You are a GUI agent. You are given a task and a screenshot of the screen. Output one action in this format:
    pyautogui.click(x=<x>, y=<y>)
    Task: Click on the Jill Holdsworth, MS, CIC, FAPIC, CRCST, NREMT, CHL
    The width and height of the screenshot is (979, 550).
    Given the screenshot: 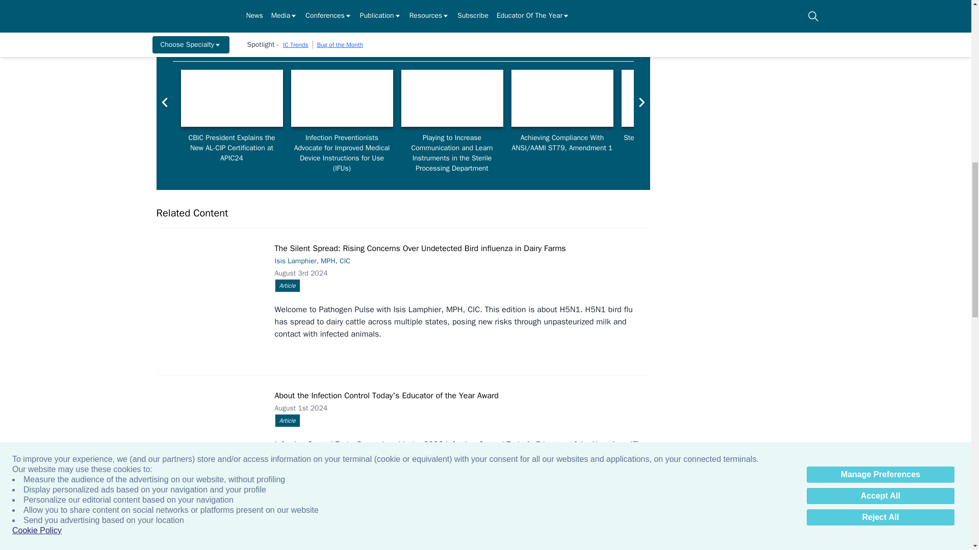 What is the action you would take?
    pyautogui.click(x=562, y=98)
    